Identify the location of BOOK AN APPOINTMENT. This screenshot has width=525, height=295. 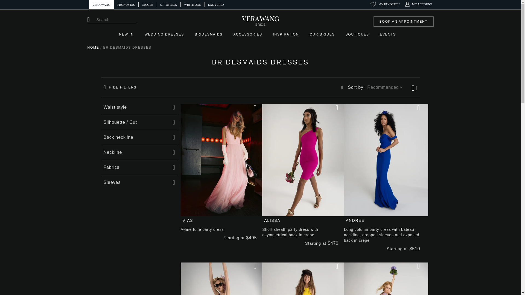
(403, 22).